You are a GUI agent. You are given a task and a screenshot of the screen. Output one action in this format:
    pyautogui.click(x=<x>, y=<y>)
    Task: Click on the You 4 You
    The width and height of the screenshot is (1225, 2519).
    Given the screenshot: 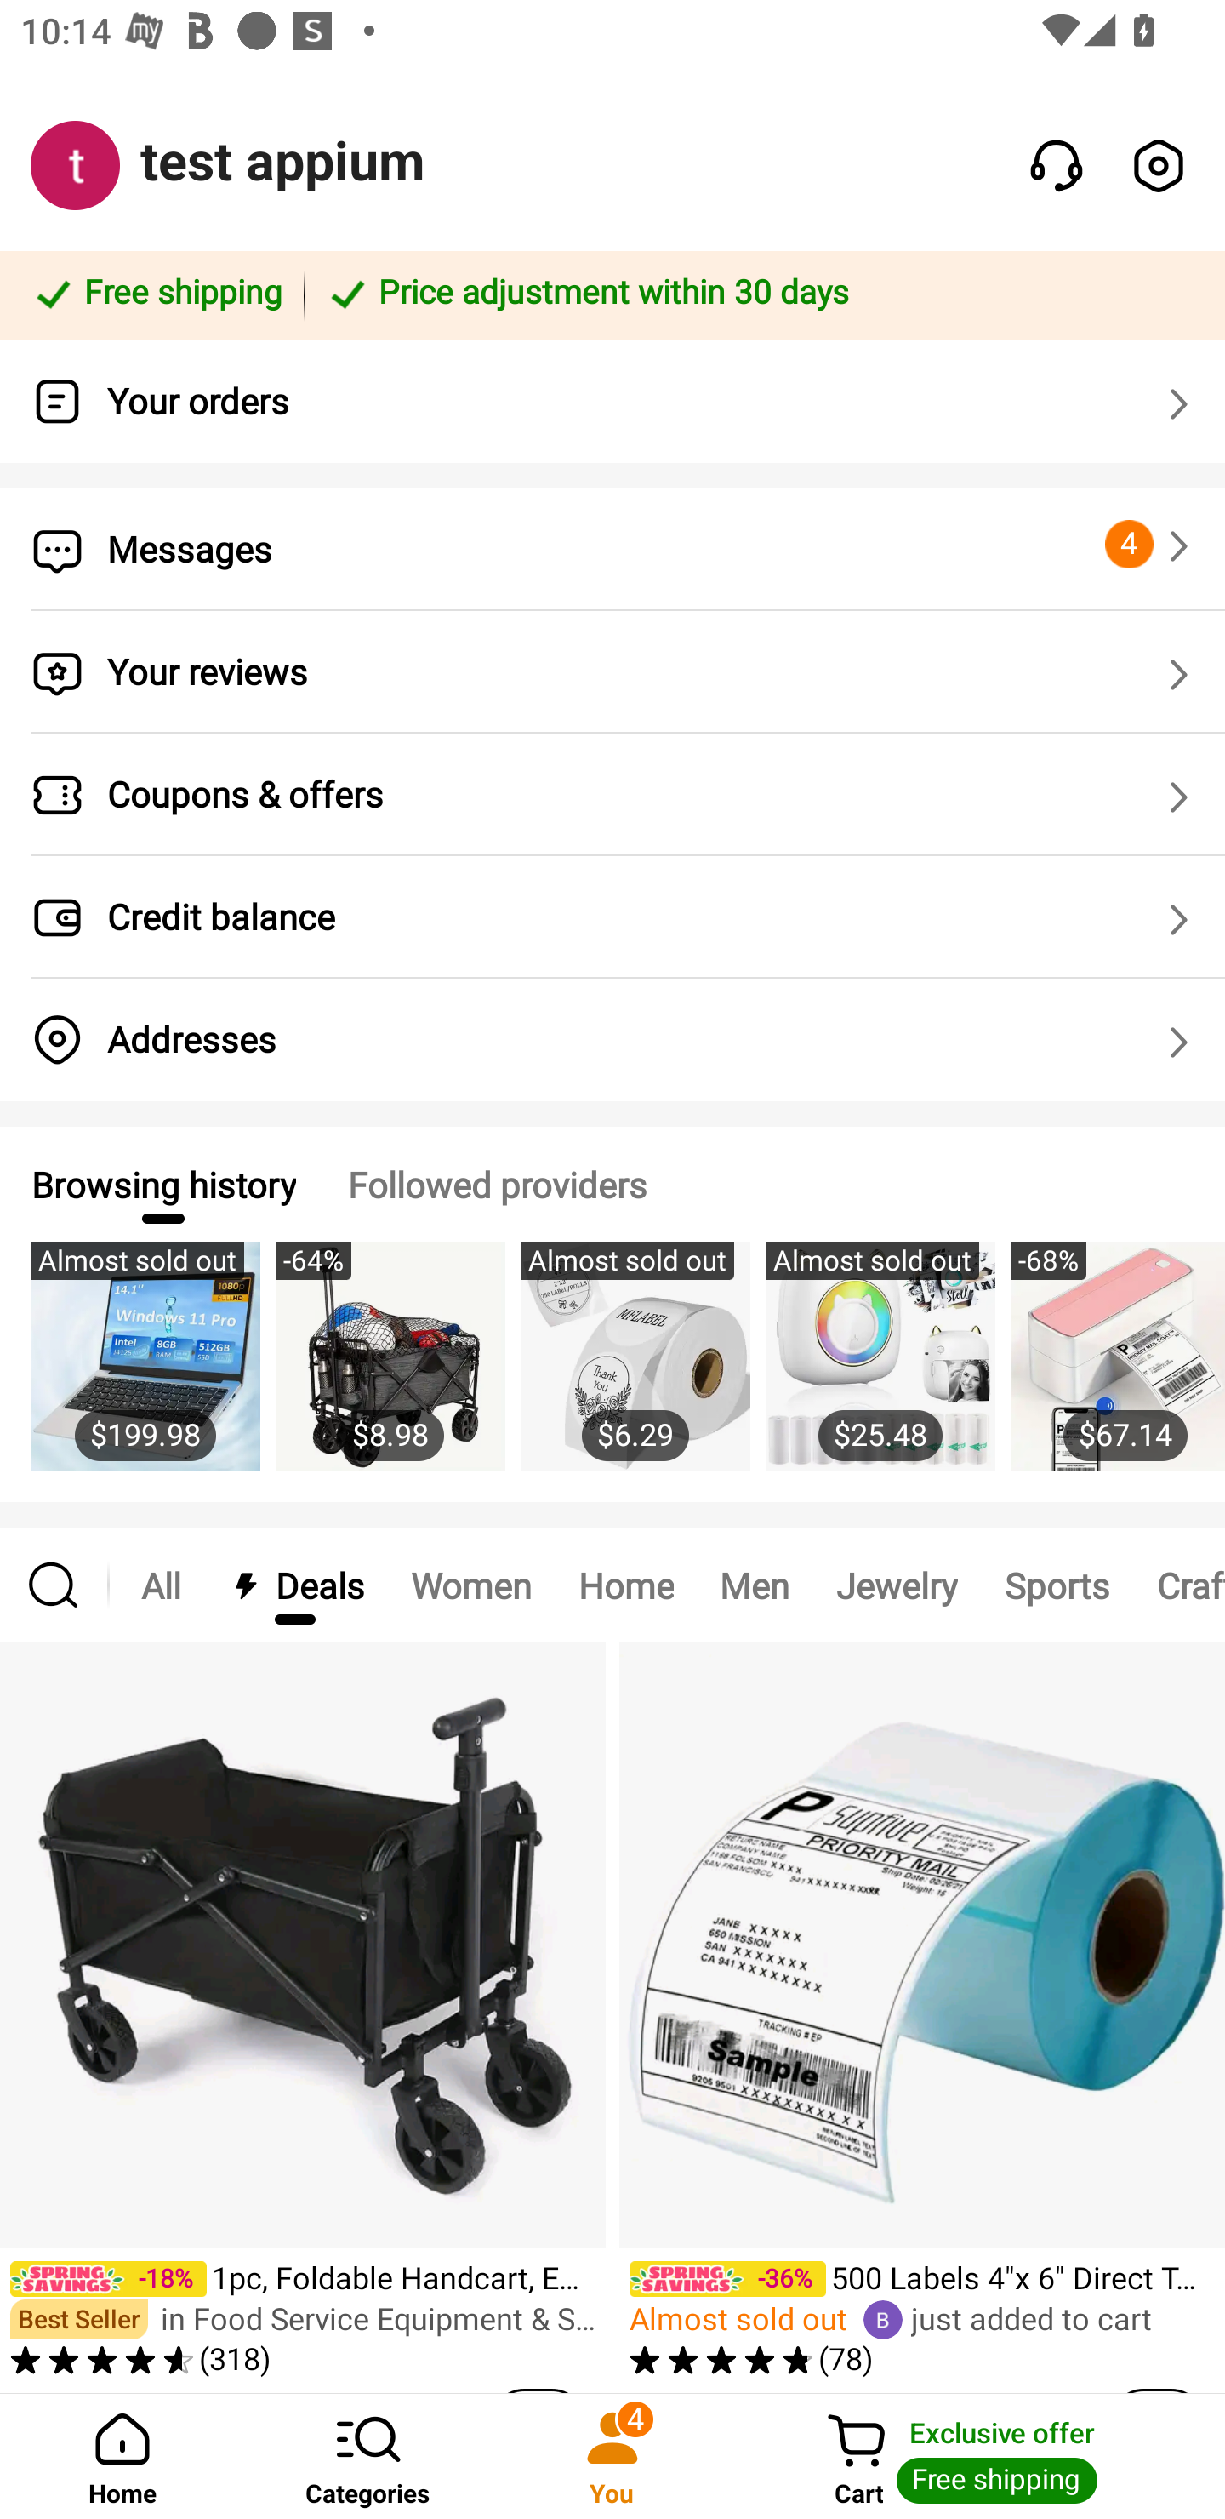 What is the action you would take?
    pyautogui.click(x=612, y=2456)
    